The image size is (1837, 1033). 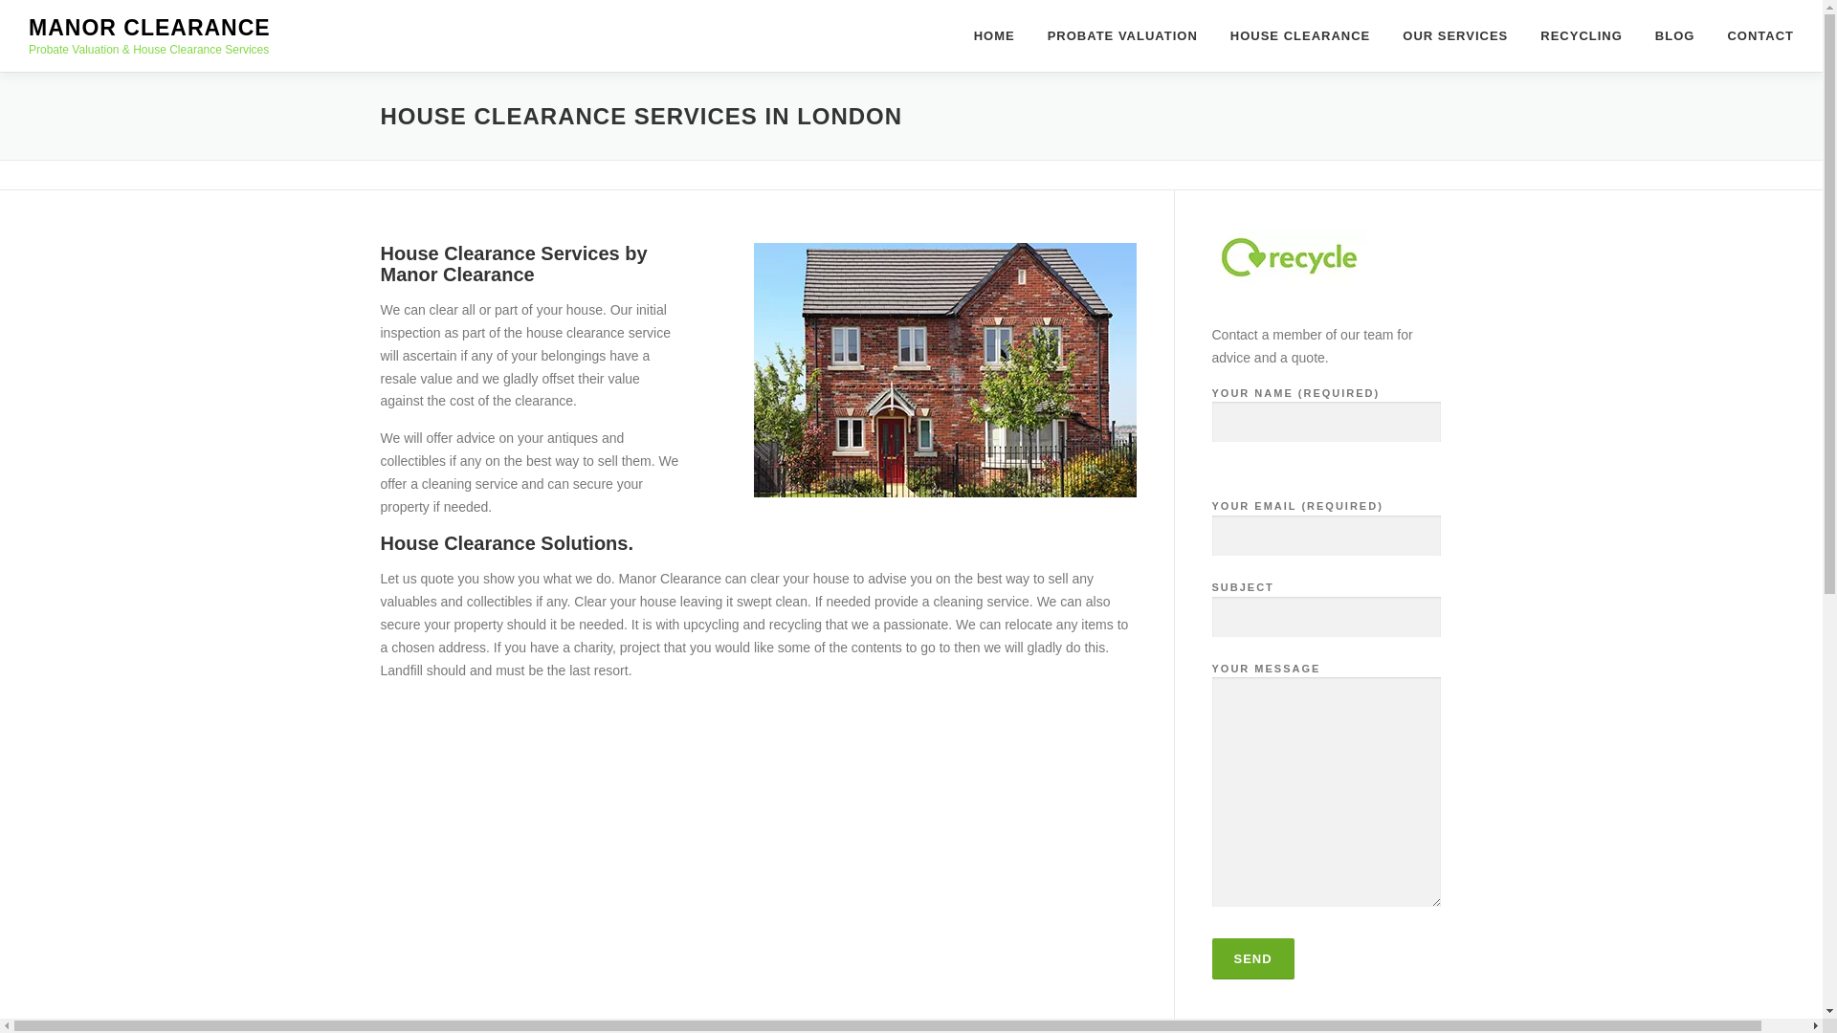 What do you see at coordinates (149, 28) in the screenshot?
I see `MANOR CLEARANCE` at bounding box center [149, 28].